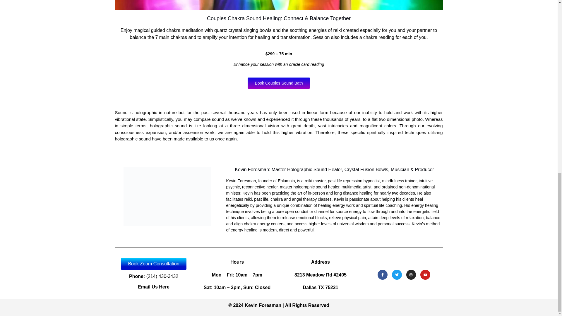  What do you see at coordinates (153, 287) in the screenshot?
I see `Email Us Here` at bounding box center [153, 287].